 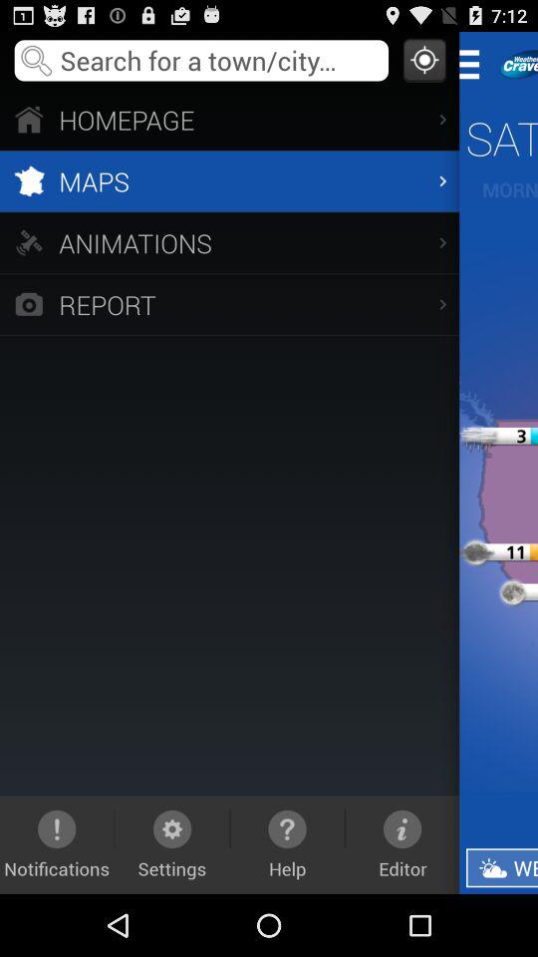 What do you see at coordinates (229, 242) in the screenshot?
I see `launch the app above the report app` at bounding box center [229, 242].